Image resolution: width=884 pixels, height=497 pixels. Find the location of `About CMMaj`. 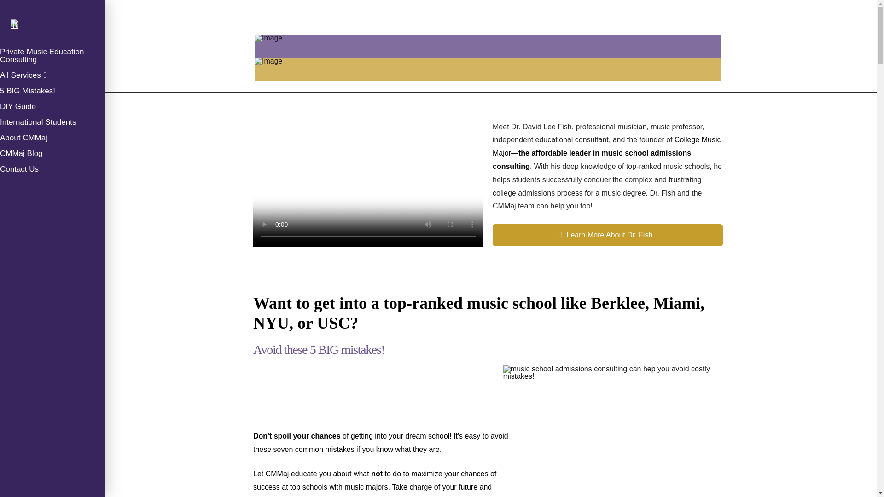

About CMMaj is located at coordinates (52, 139).